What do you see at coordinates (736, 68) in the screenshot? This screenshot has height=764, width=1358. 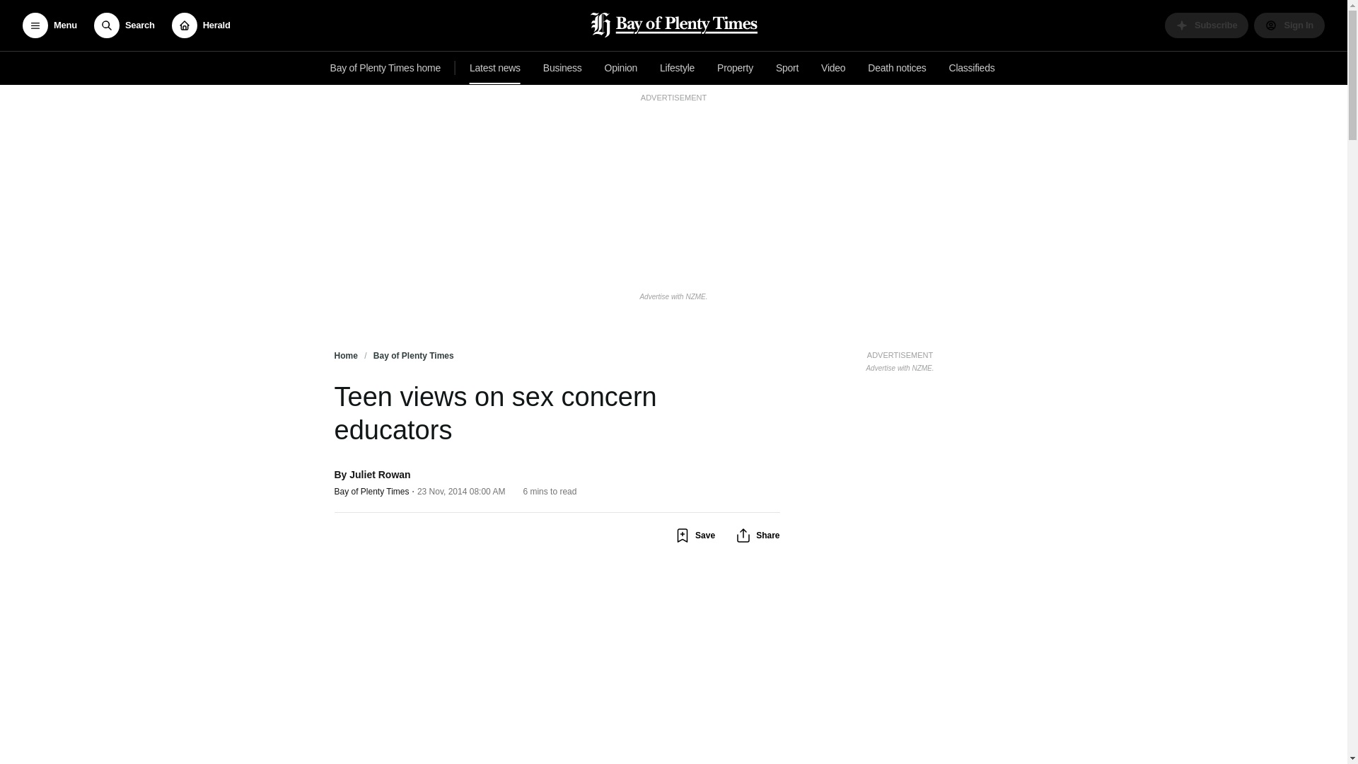 I see `Property` at bounding box center [736, 68].